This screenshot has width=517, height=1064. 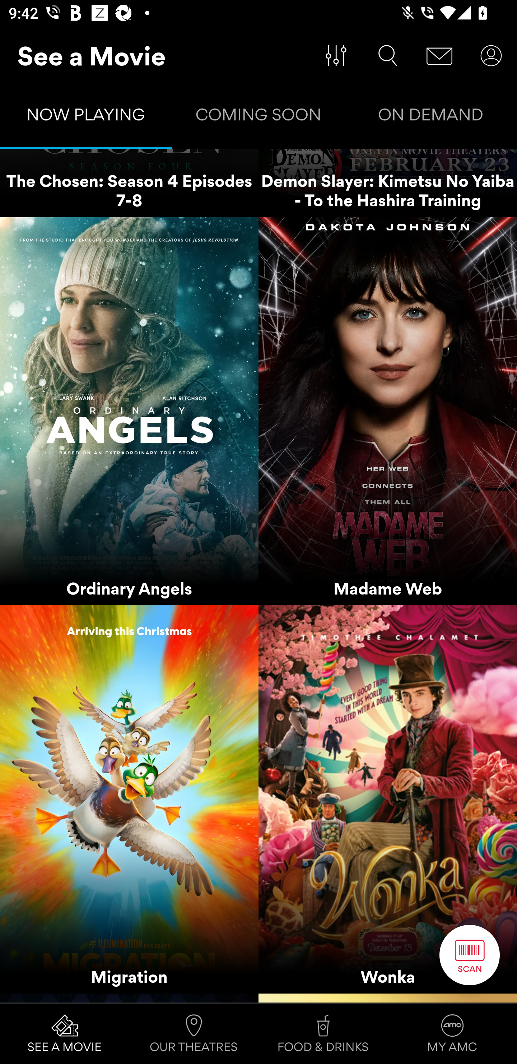 I want to click on MY AMC
Tab 4 of 4, so click(x=452, y=1034).